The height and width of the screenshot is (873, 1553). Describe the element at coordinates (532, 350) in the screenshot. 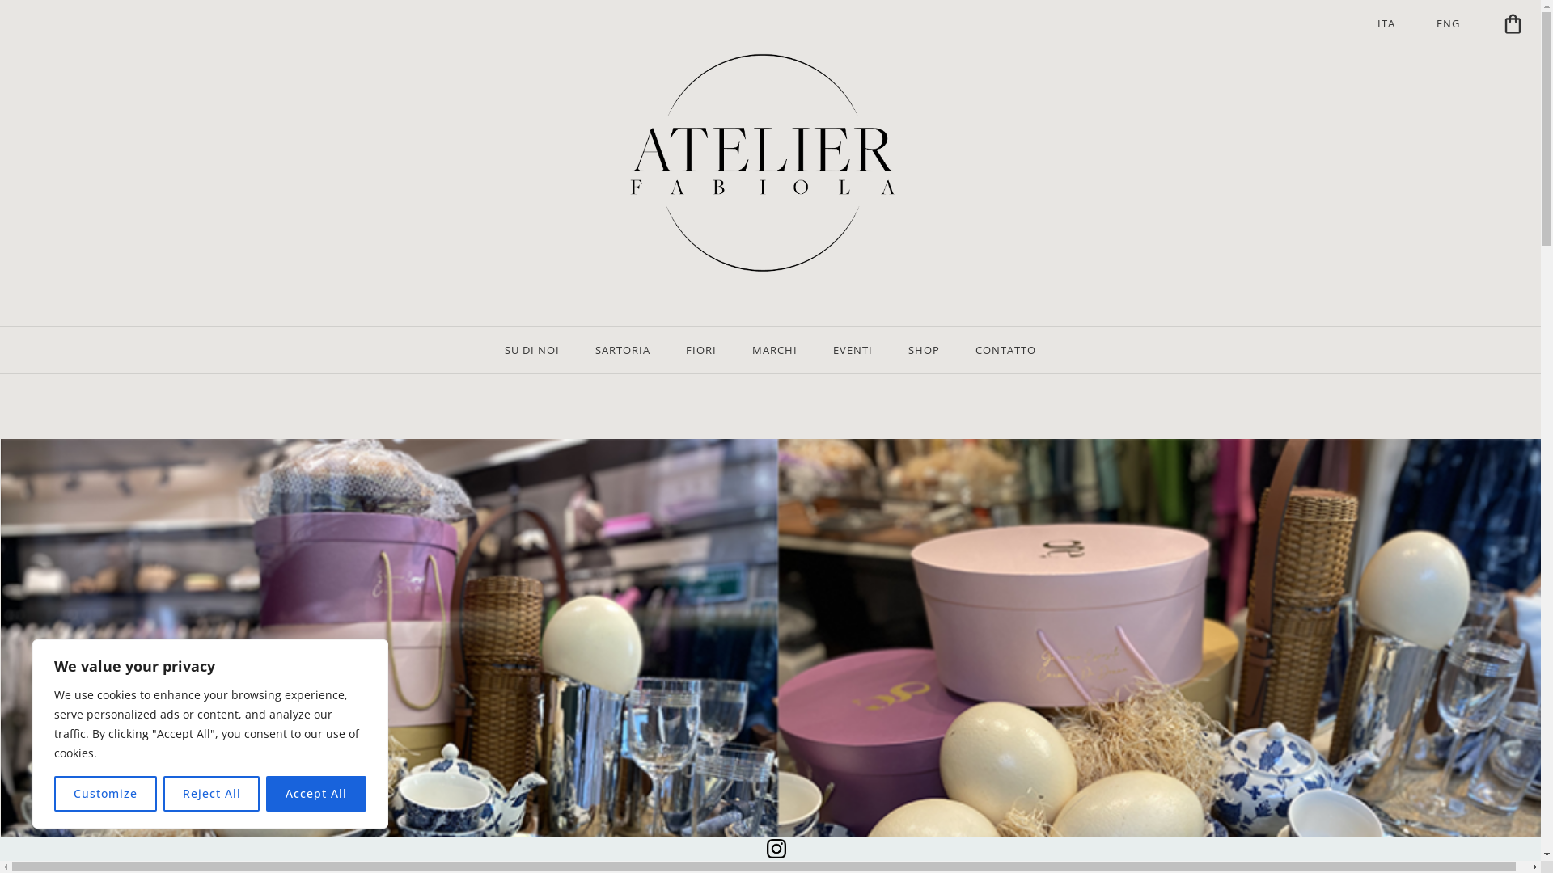

I see `SU DI NOI` at that location.